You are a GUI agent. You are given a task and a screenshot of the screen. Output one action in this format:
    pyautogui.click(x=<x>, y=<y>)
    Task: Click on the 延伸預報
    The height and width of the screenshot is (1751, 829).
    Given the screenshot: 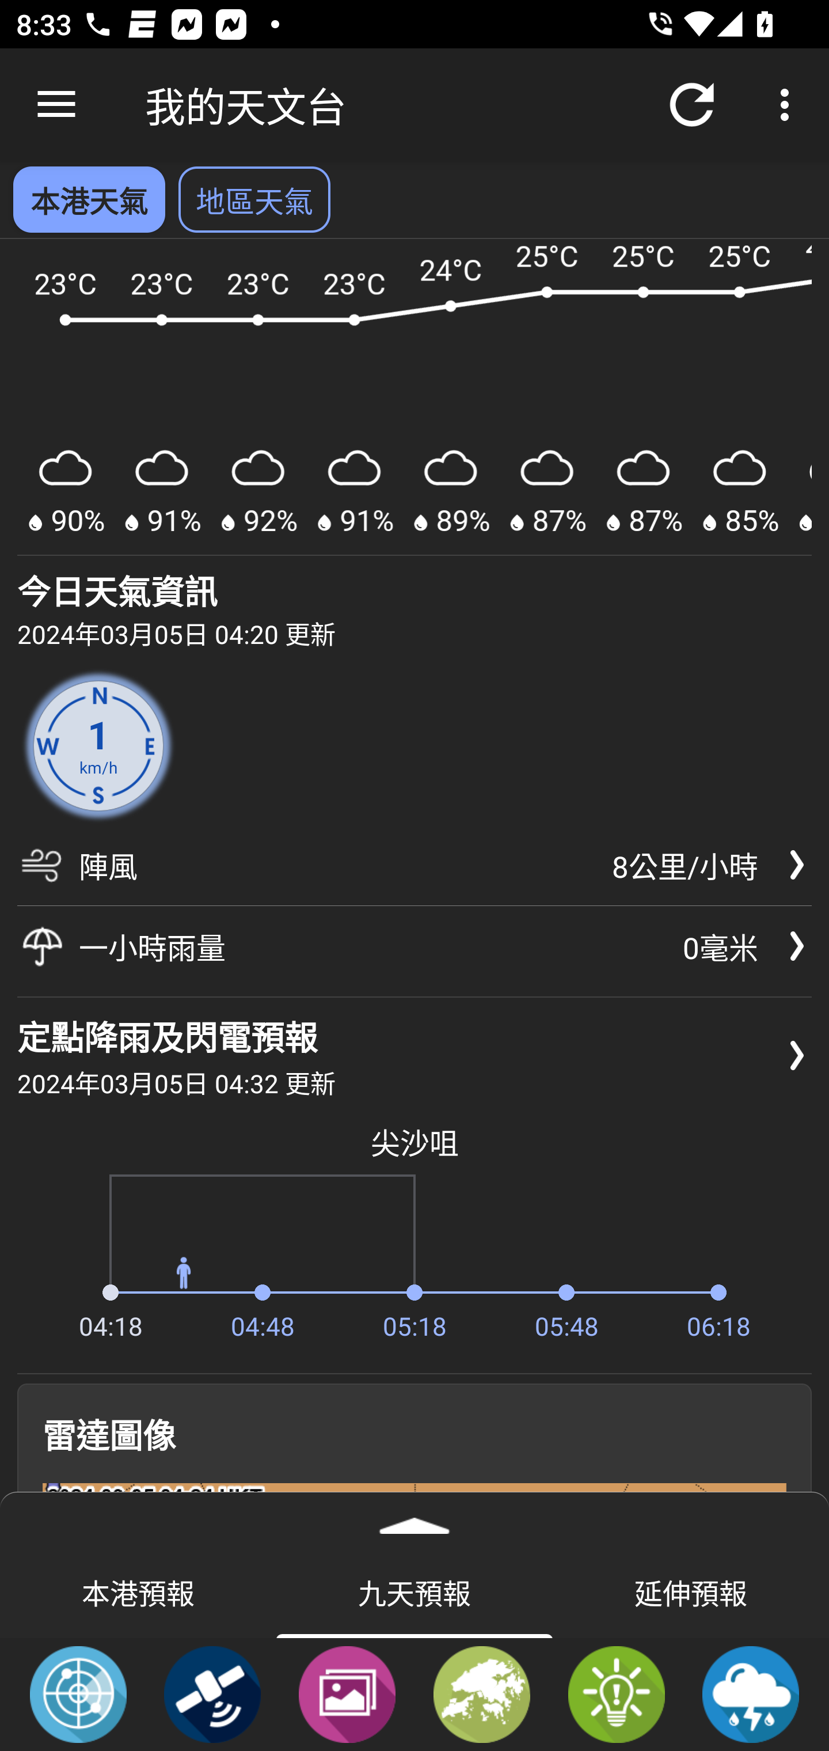 What is the action you would take?
    pyautogui.click(x=691, y=1591)
    